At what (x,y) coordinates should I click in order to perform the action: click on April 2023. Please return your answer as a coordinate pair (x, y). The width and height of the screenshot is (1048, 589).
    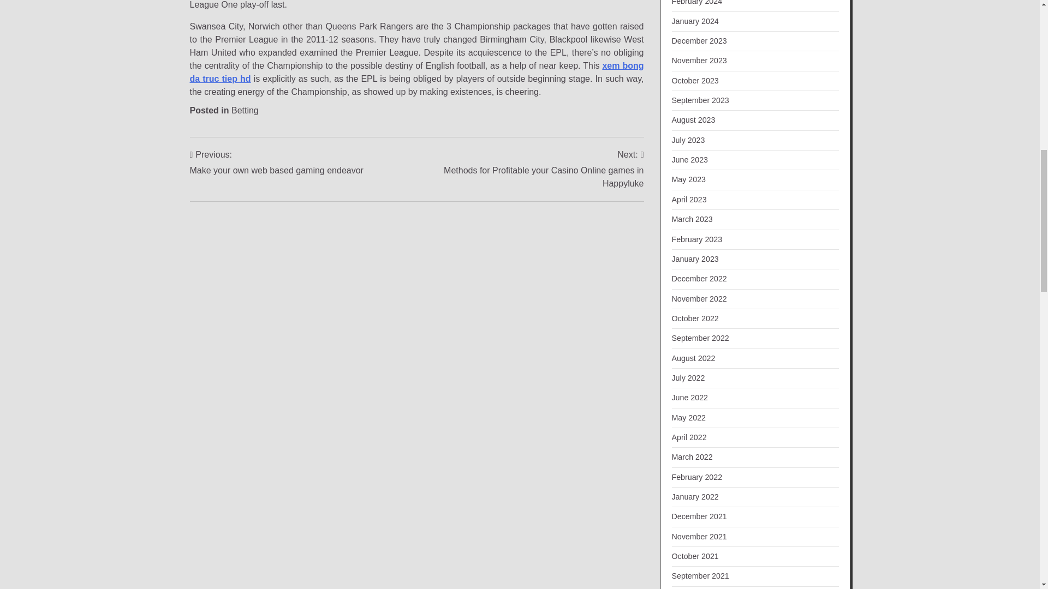
    Looking at the image, I should click on (689, 199).